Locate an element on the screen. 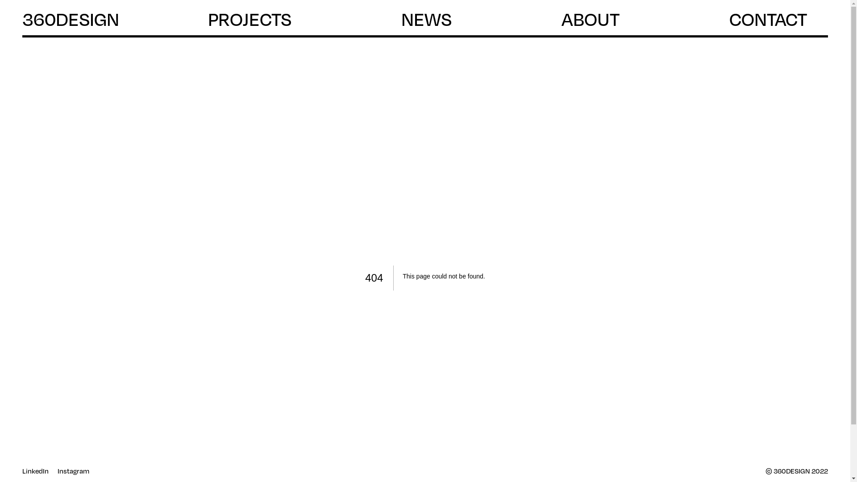  NEWS is located at coordinates (437, 20).